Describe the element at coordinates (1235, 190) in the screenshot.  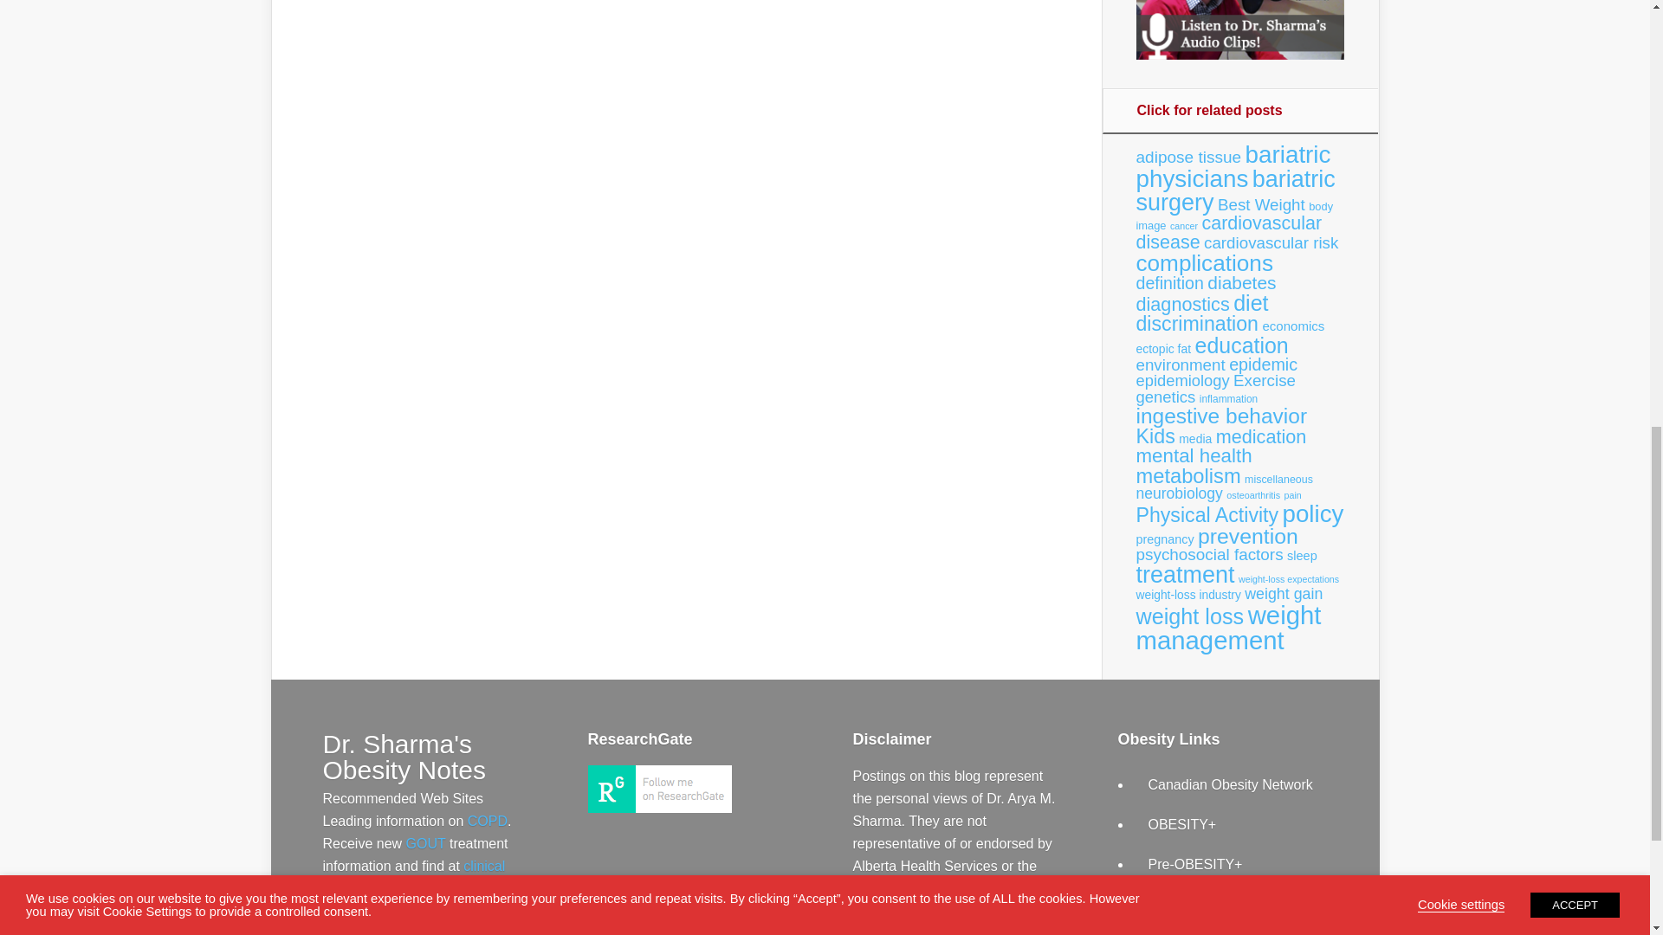
I see `bariatric surgery` at that location.